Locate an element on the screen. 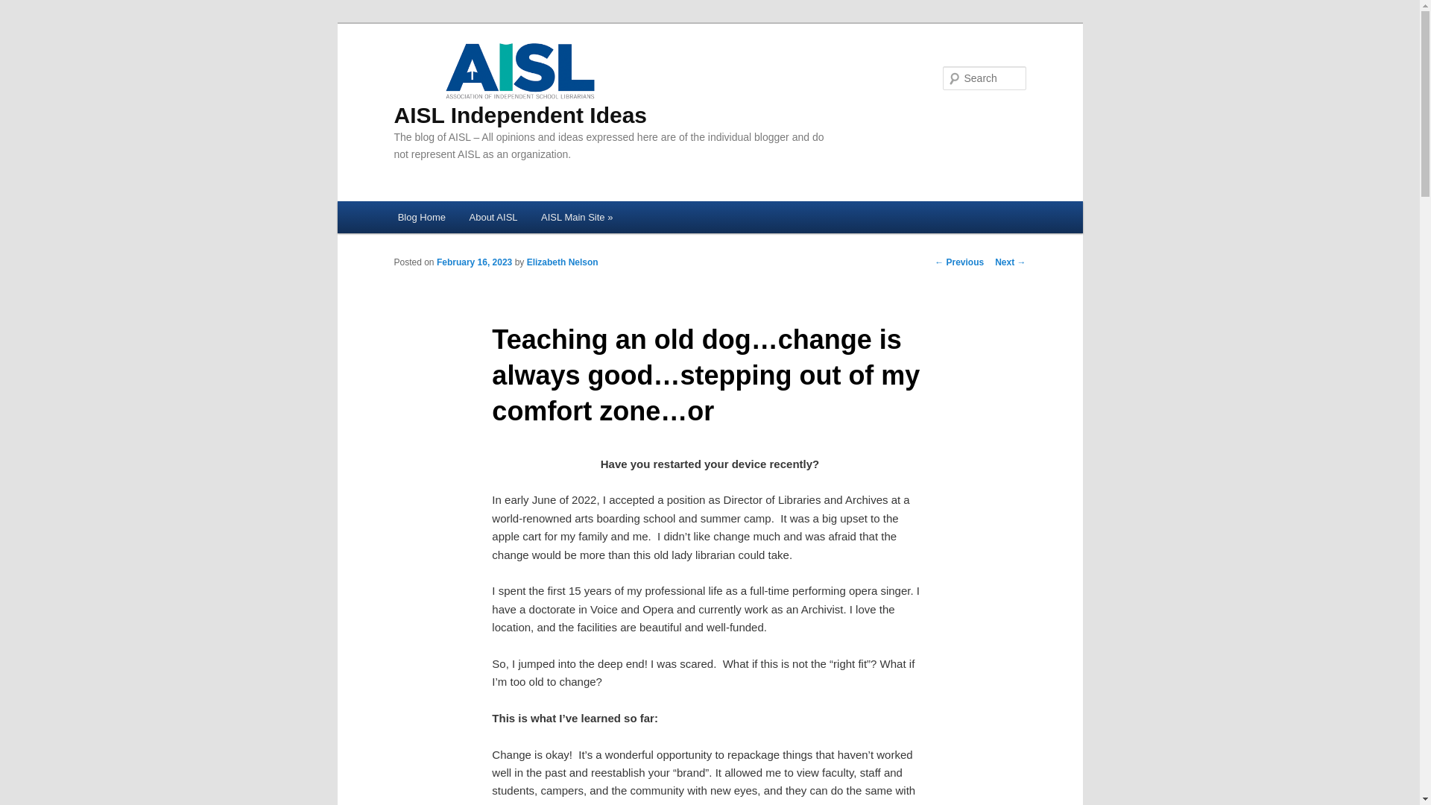 The height and width of the screenshot is (805, 1431). View all posts by Elizabeth Nelson is located at coordinates (562, 262).